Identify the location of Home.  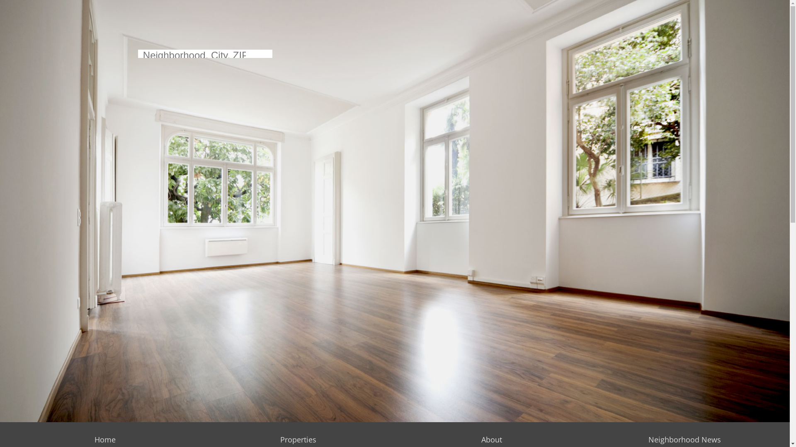
(387, 87).